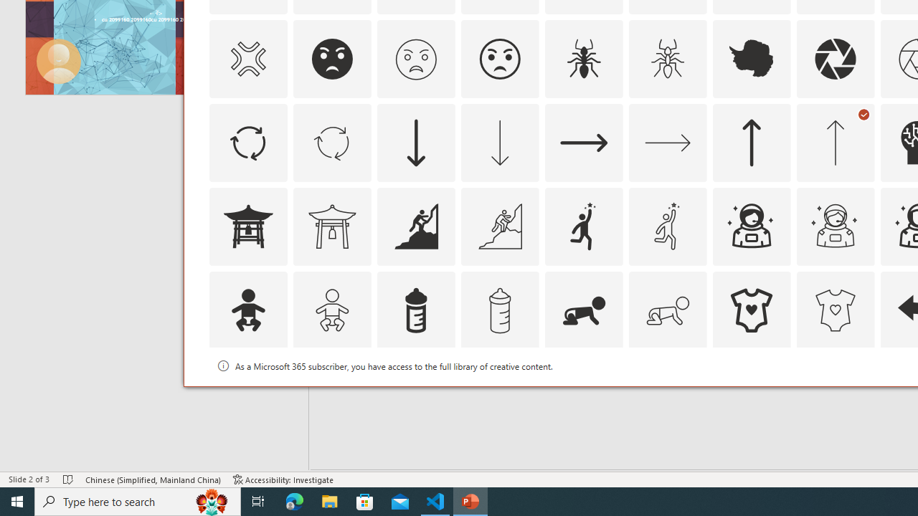  What do you see at coordinates (416, 226) in the screenshot?
I see `AutomationID: Icons_Aspiration` at bounding box center [416, 226].